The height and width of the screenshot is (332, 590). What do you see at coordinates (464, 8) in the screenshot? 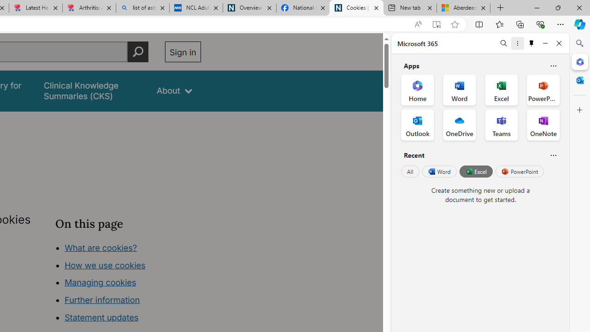
I see `Aberdeen, Hong Kong SAR hourly forecast | Microsoft Weather` at bounding box center [464, 8].